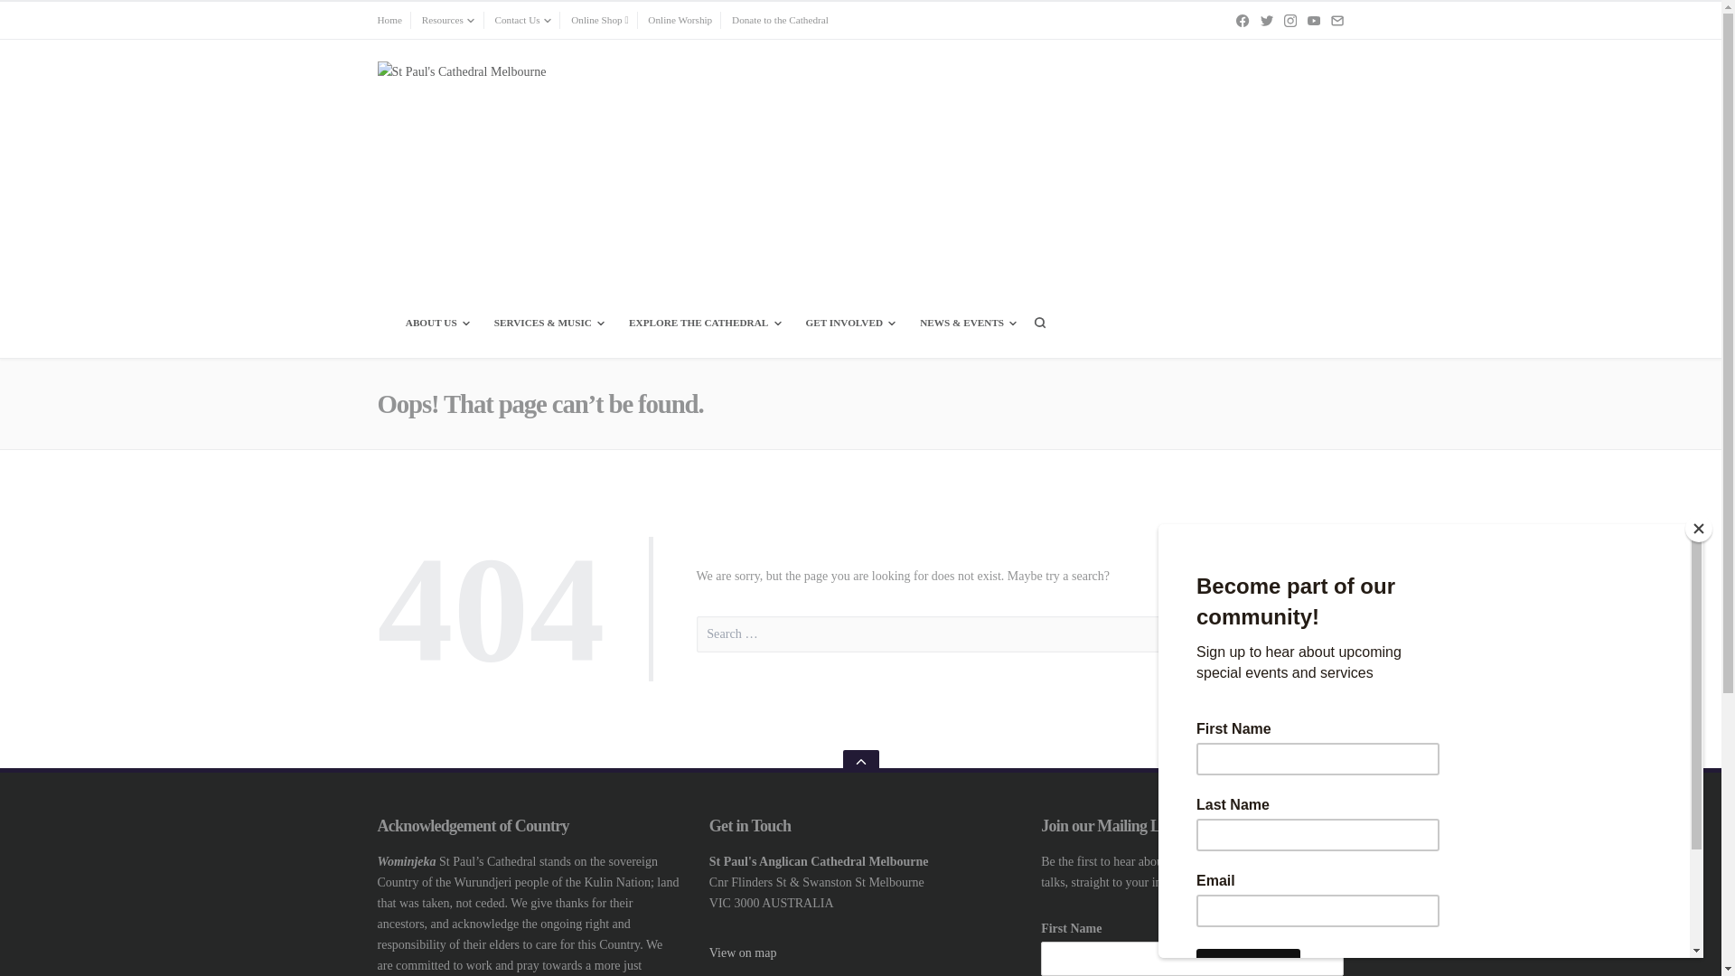 The width and height of the screenshot is (1735, 976). Describe the element at coordinates (1040, 323) in the screenshot. I see `OPEN A SEARCH BOX` at that location.